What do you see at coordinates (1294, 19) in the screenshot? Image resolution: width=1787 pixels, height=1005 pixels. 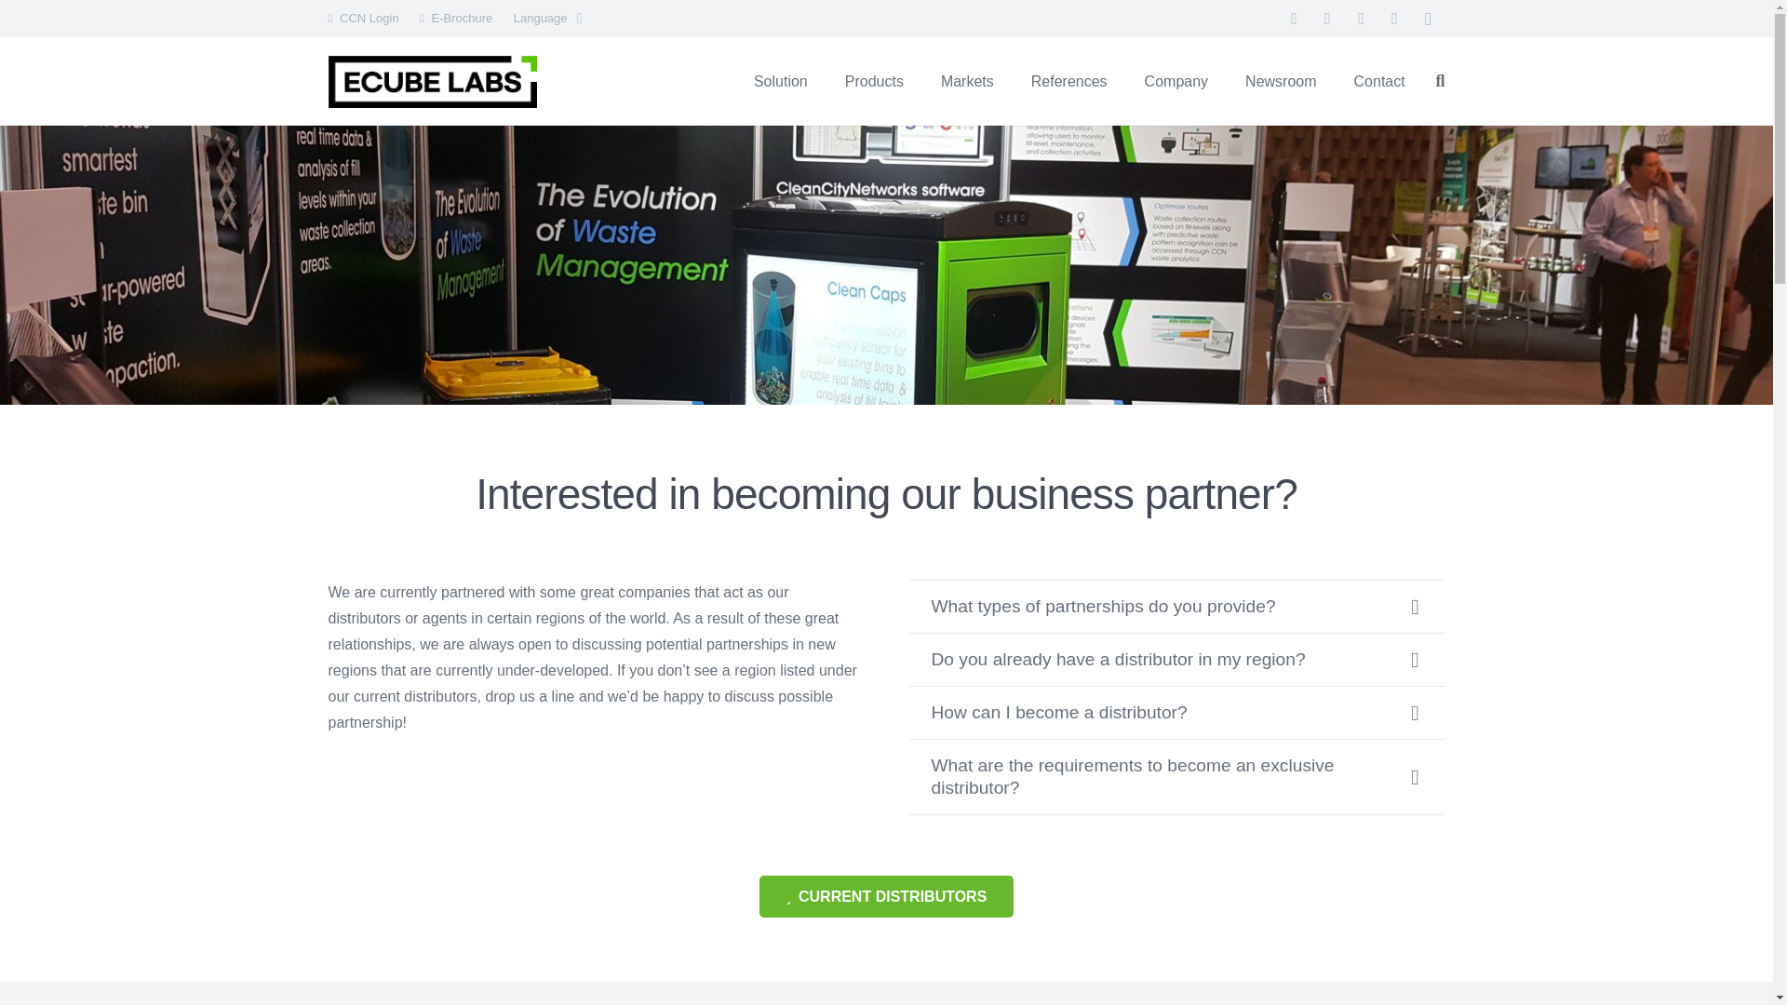 I see `Facebook` at bounding box center [1294, 19].